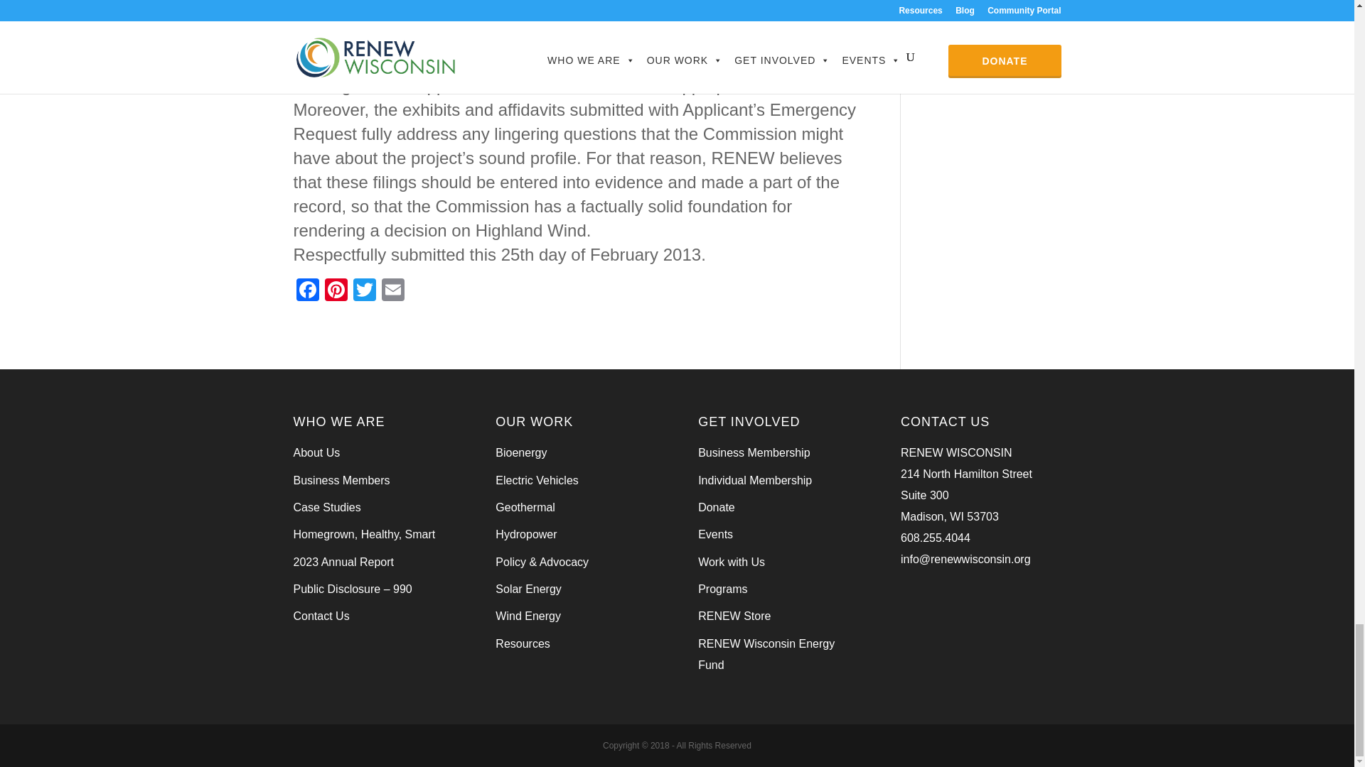  What do you see at coordinates (307, 291) in the screenshot?
I see `Facebook` at bounding box center [307, 291].